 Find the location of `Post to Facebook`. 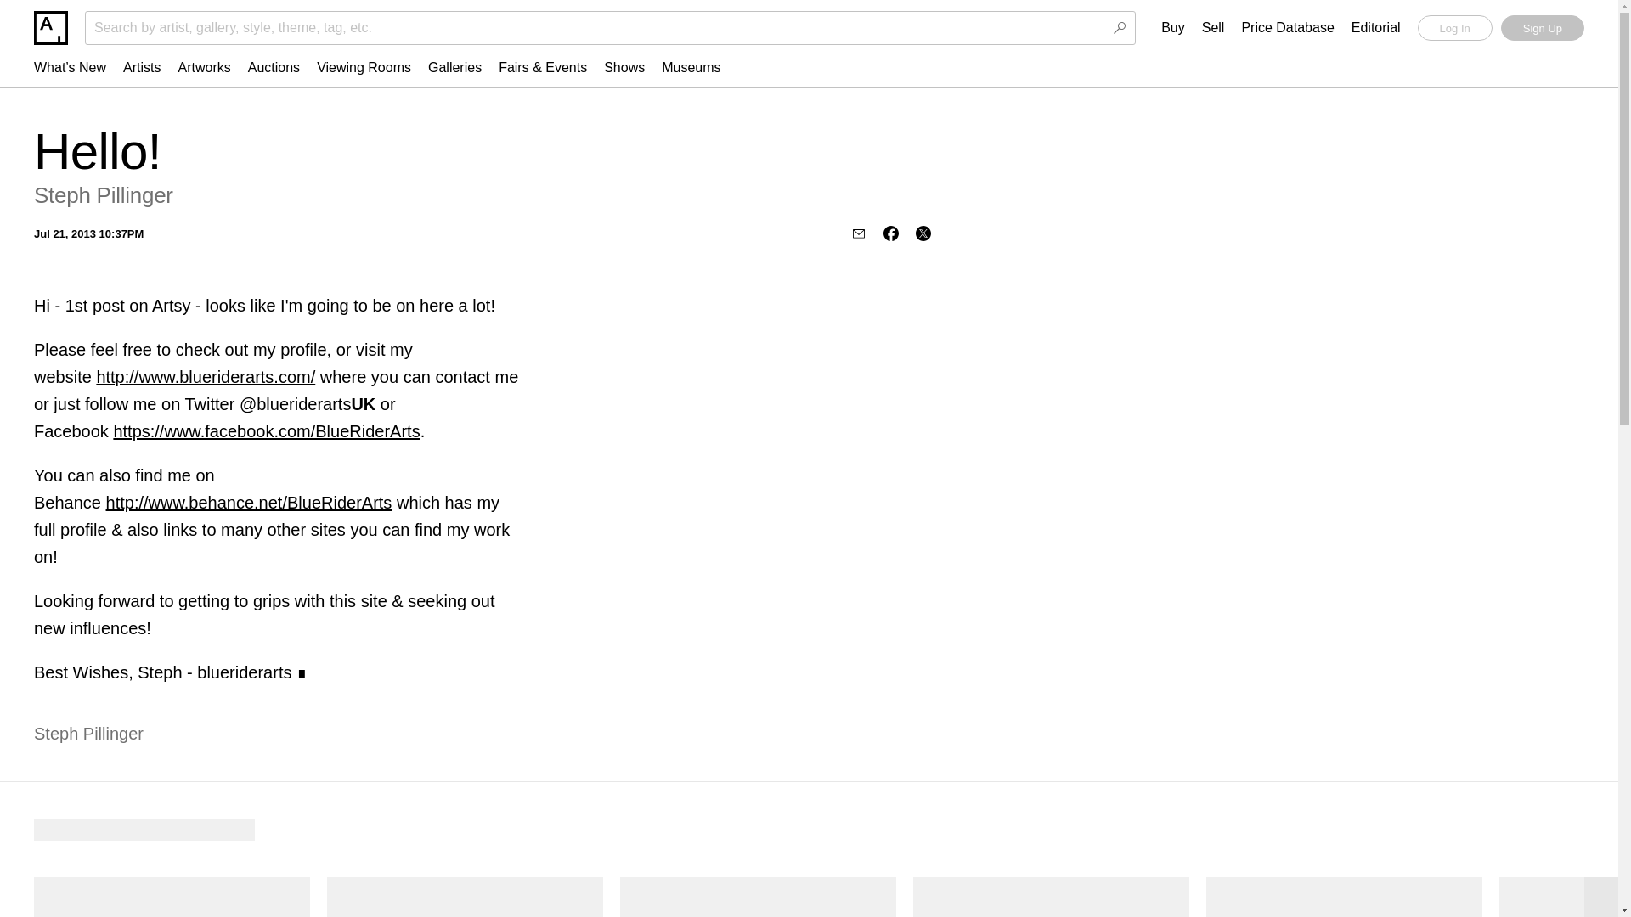

Post to Facebook is located at coordinates (890, 233).